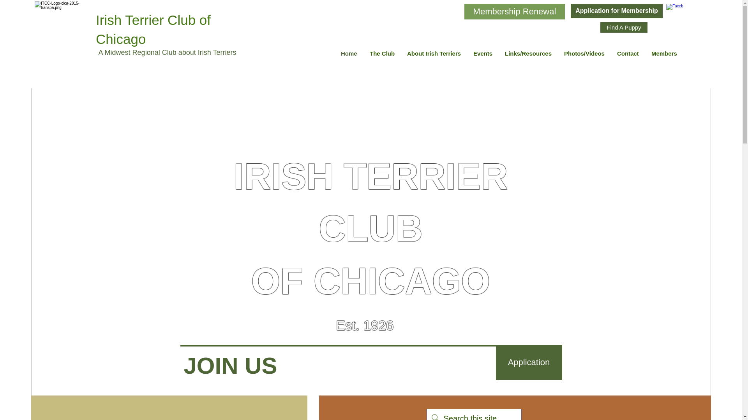 The image size is (748, 420). What do you see at coordinates (528, 362) in the screenshot?
I see `Application` at bounding box center [528, 362].